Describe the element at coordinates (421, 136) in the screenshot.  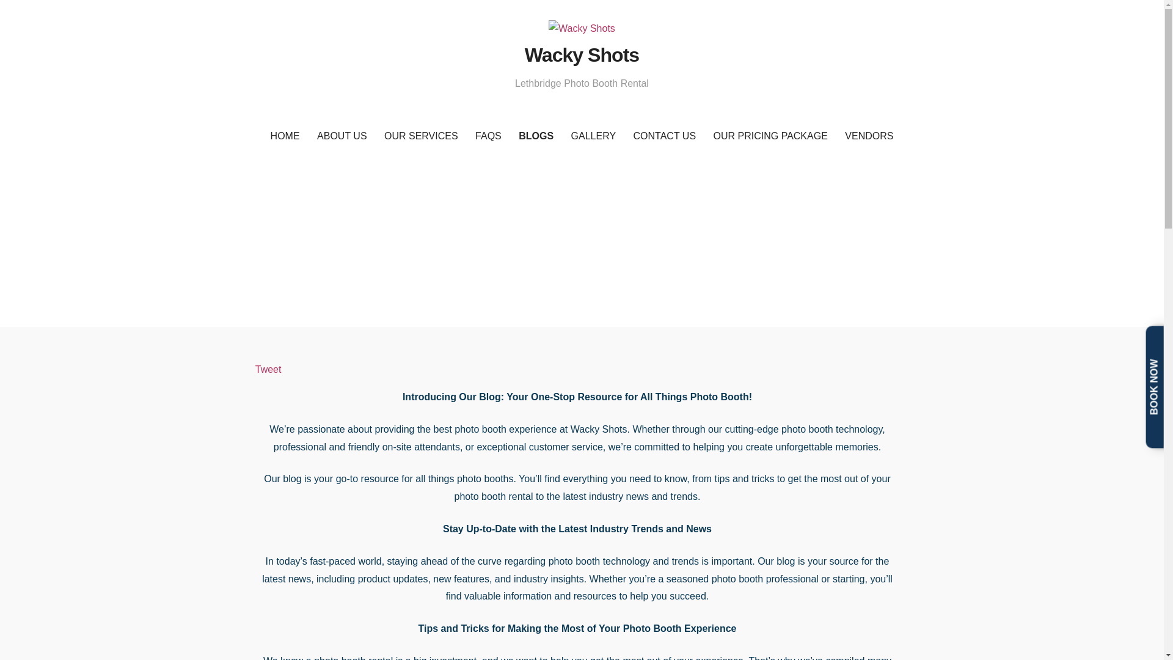
I see `OUR SERVICES` at that location.